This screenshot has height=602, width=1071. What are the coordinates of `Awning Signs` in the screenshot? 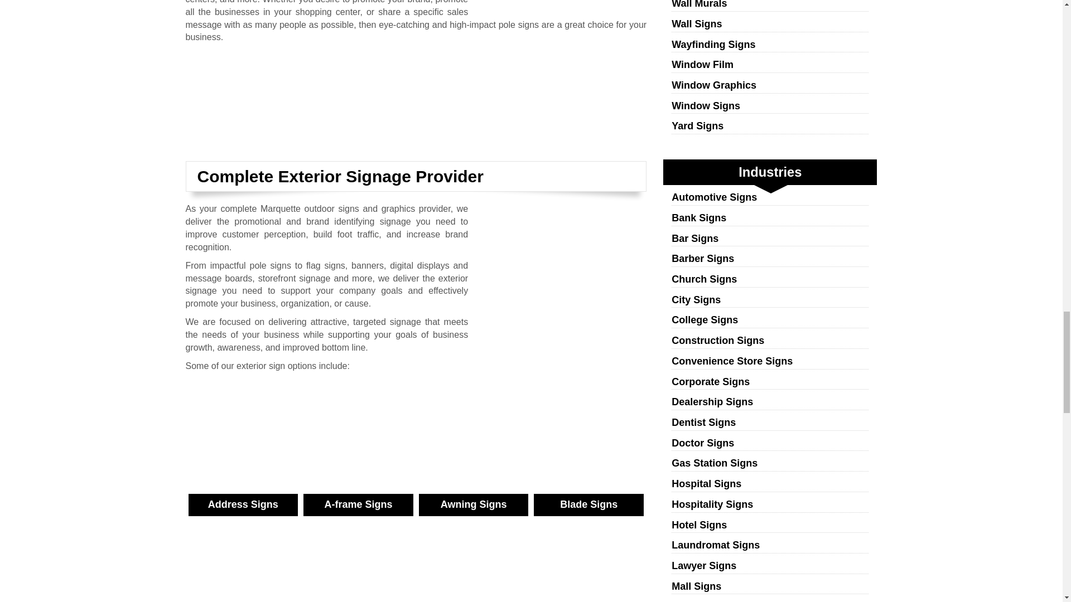 It's located at (474, 534).